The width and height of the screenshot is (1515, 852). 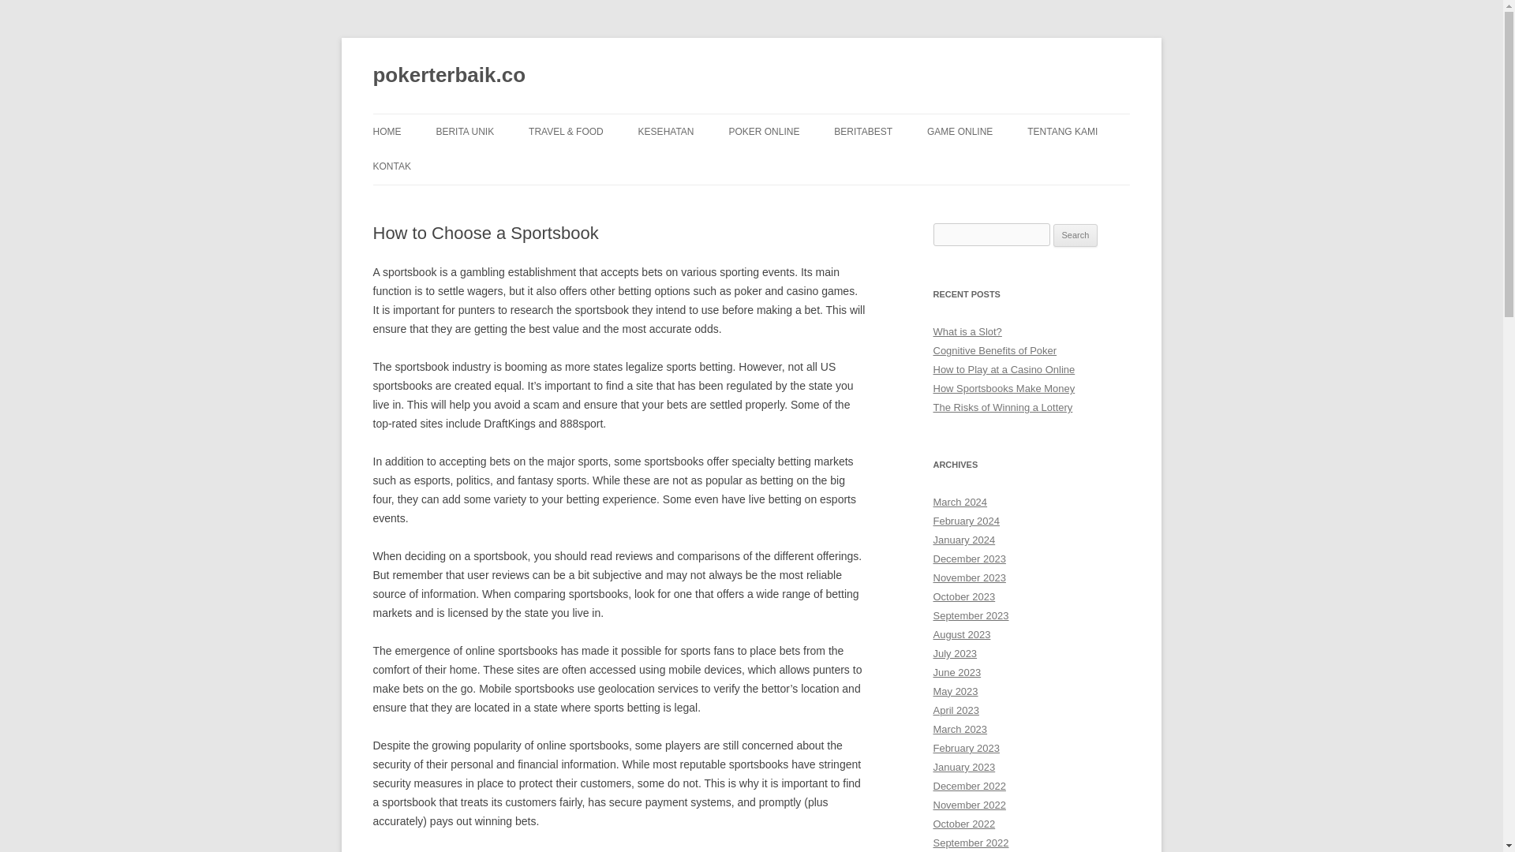 I want to click on KESEHATAN, so click(x=666, y=131).